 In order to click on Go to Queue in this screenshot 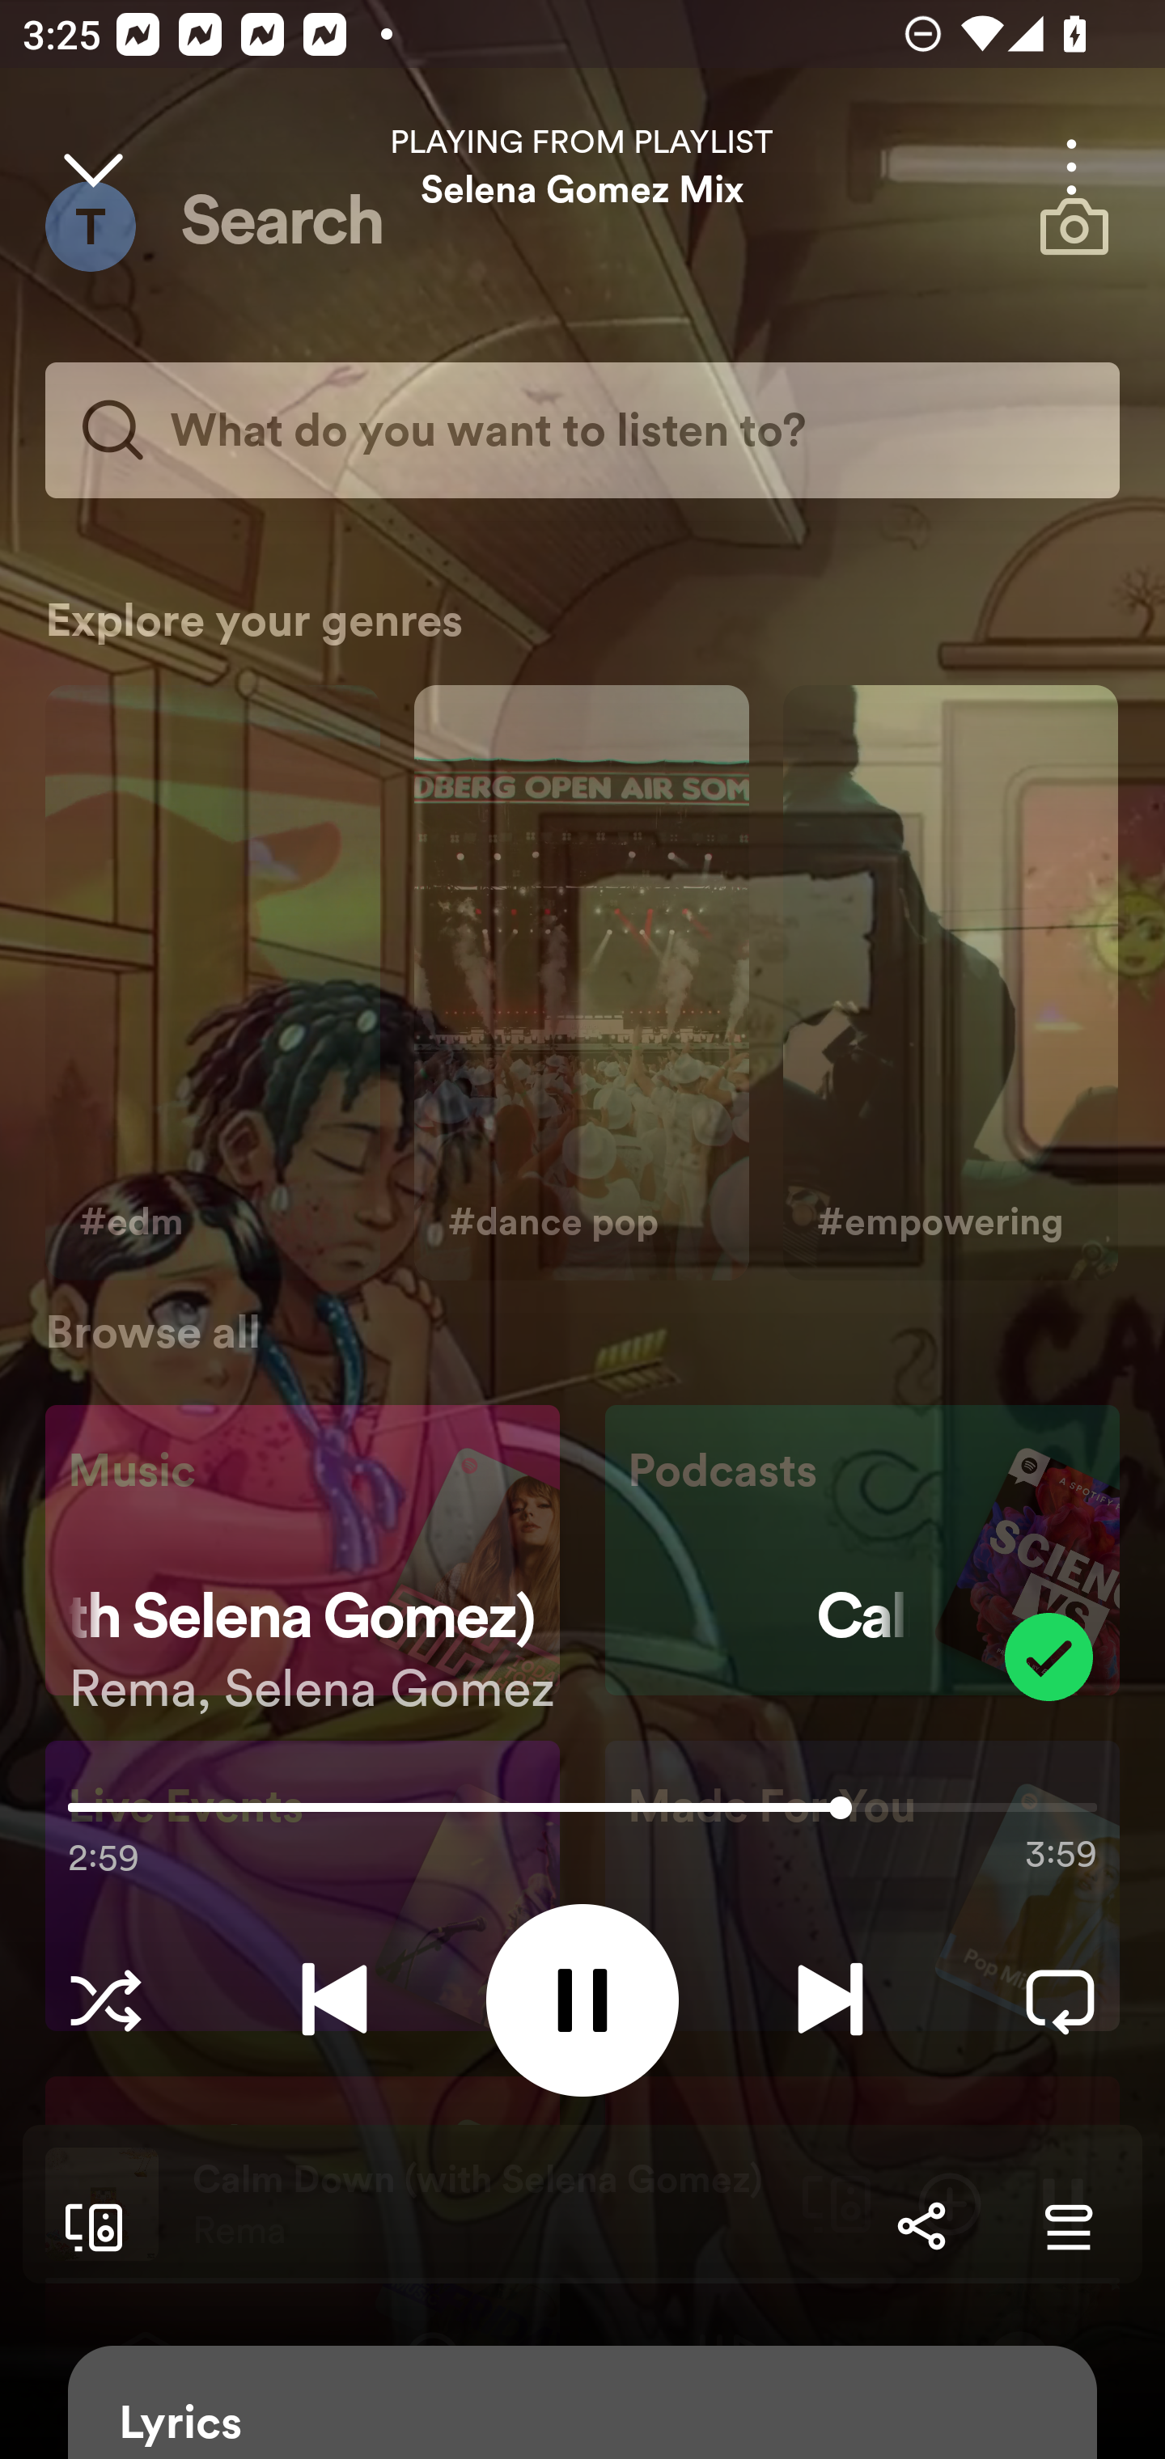, I will do `click(1068, 2226)`.